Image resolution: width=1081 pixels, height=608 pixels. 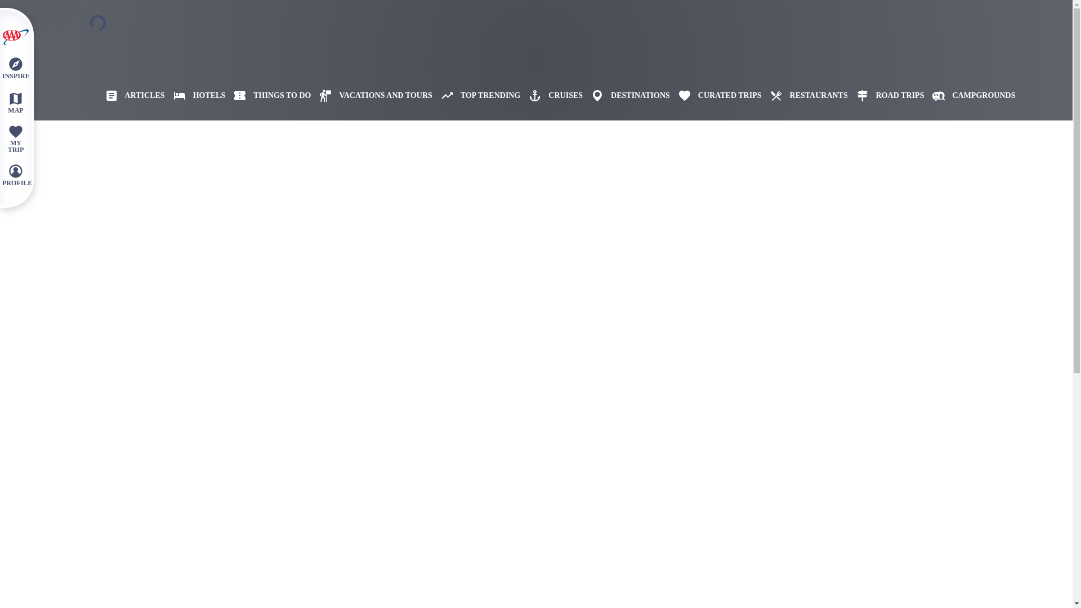 What do you see at coordinates (15, 37) in the screenshot?
I see `OPEN CLUB MENU` at bounding box center [15, 37].